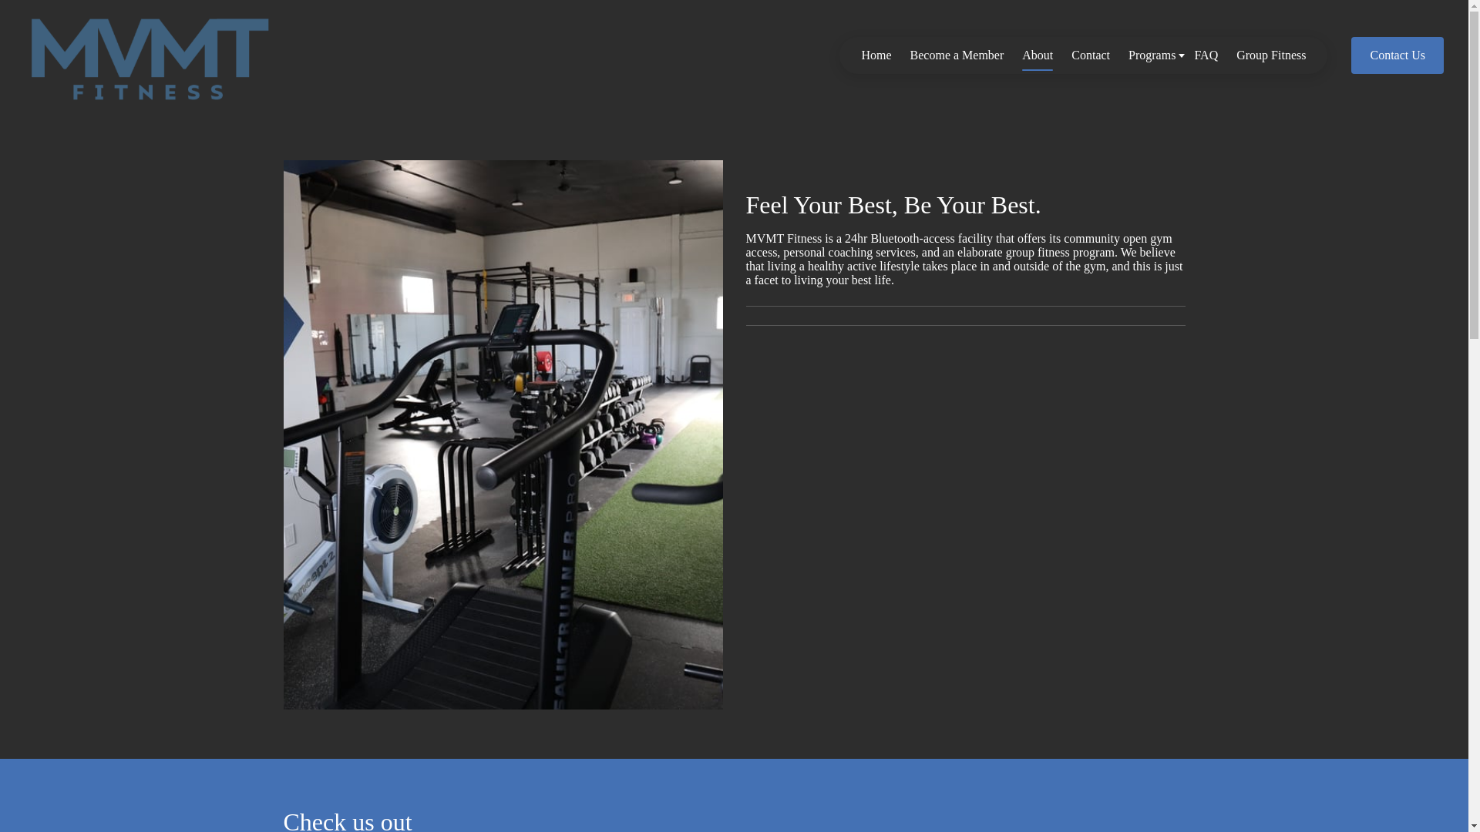  Describe the element at coordinates (1152, 55) in the screenshot. I see `Programs` at that location.